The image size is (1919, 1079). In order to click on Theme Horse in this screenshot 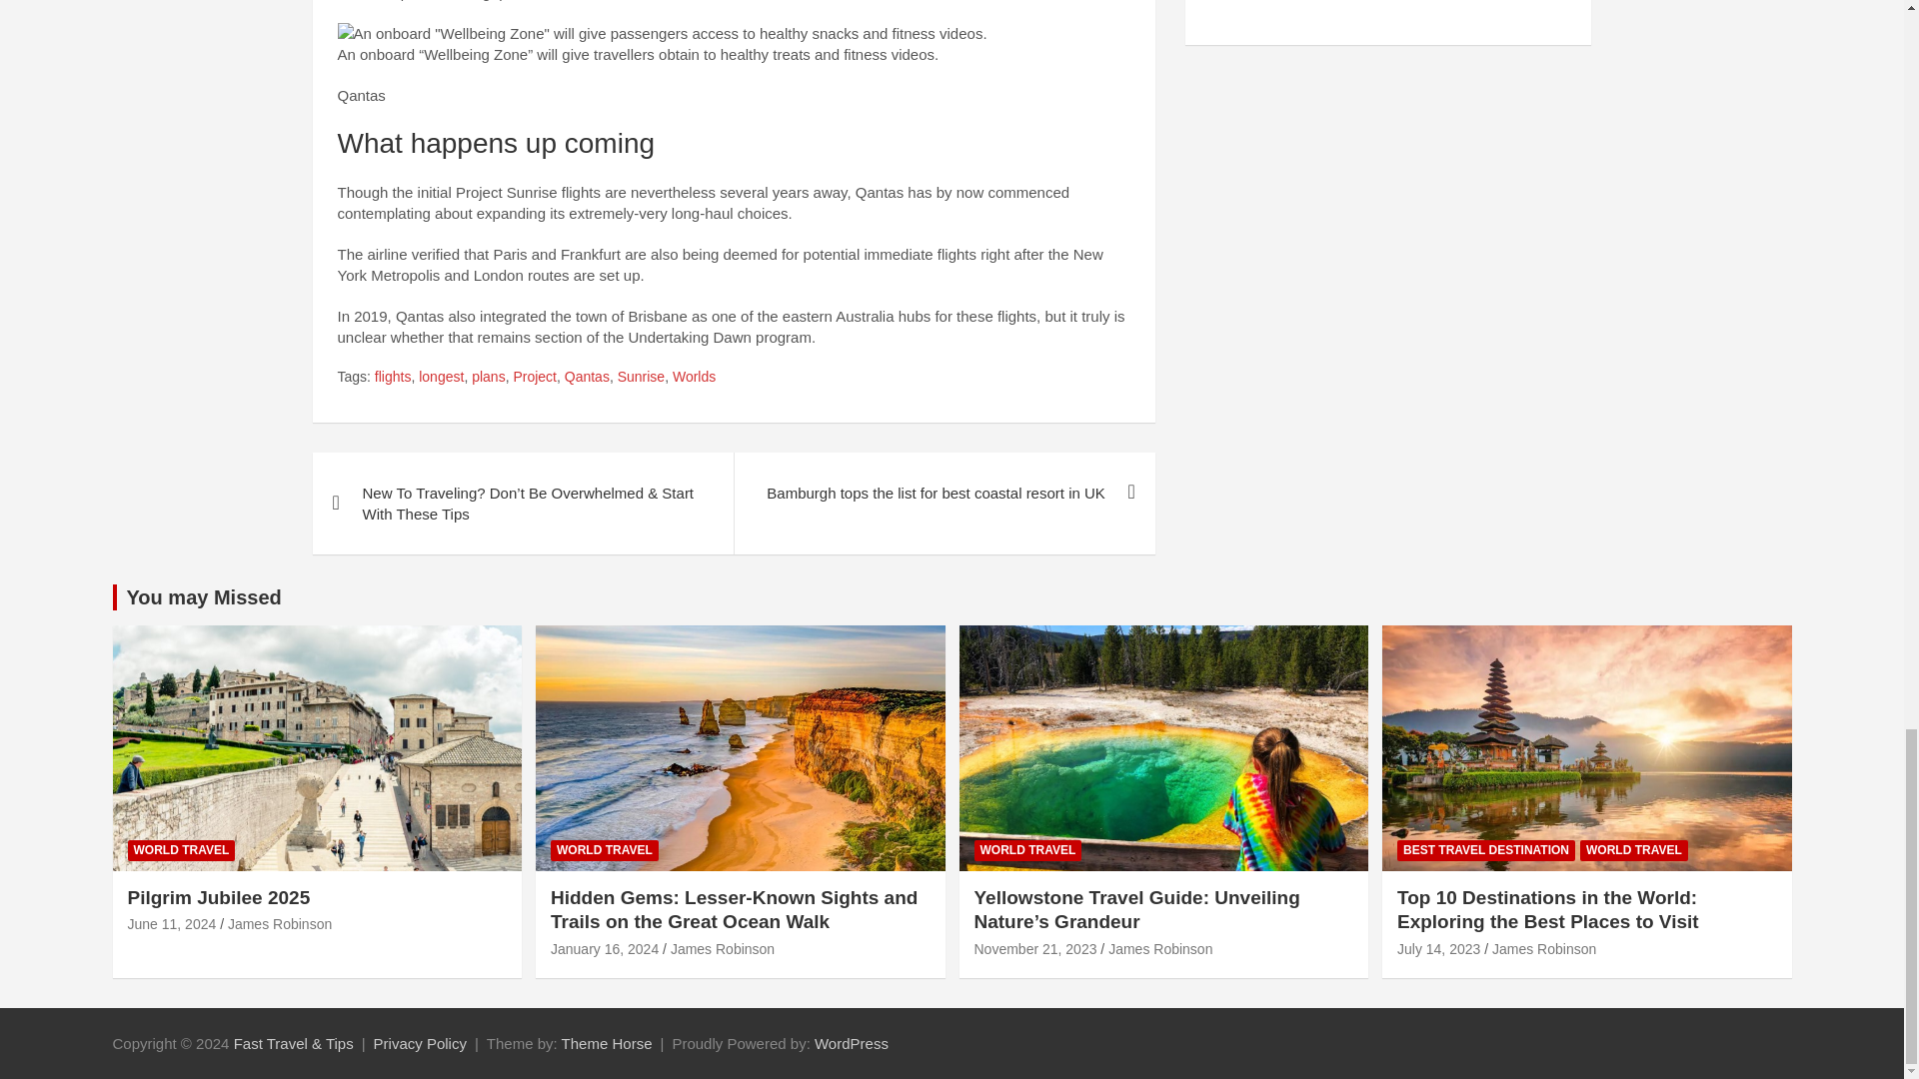, I will do `click(607, 1043)`.